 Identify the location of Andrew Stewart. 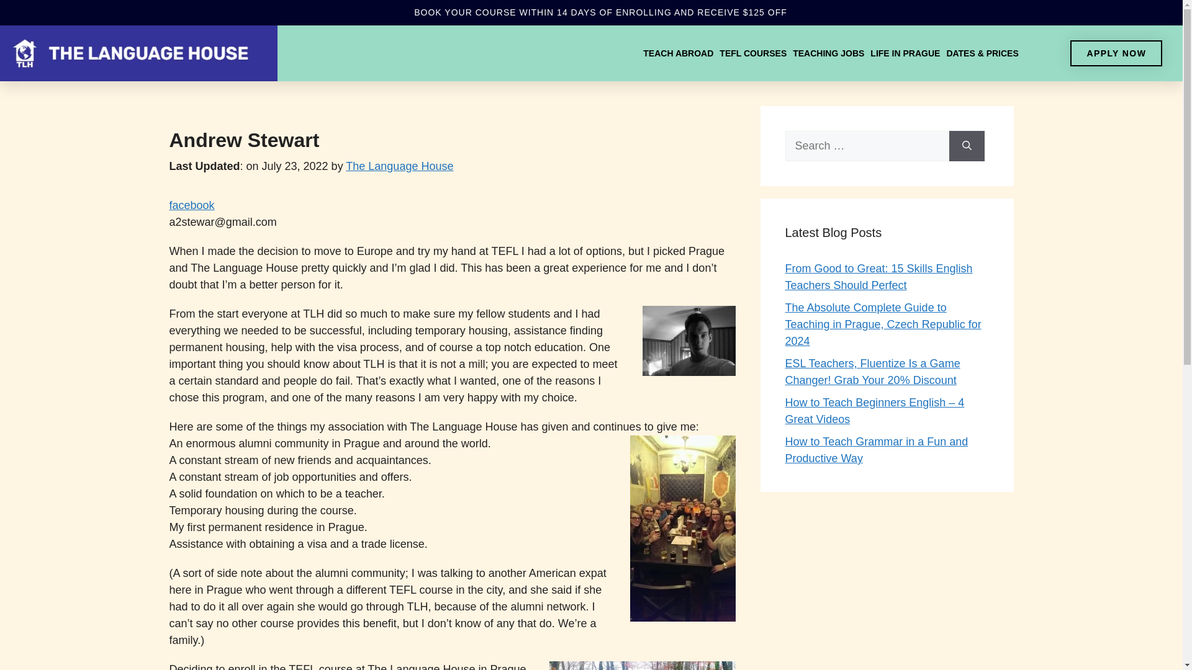
(191, 205).